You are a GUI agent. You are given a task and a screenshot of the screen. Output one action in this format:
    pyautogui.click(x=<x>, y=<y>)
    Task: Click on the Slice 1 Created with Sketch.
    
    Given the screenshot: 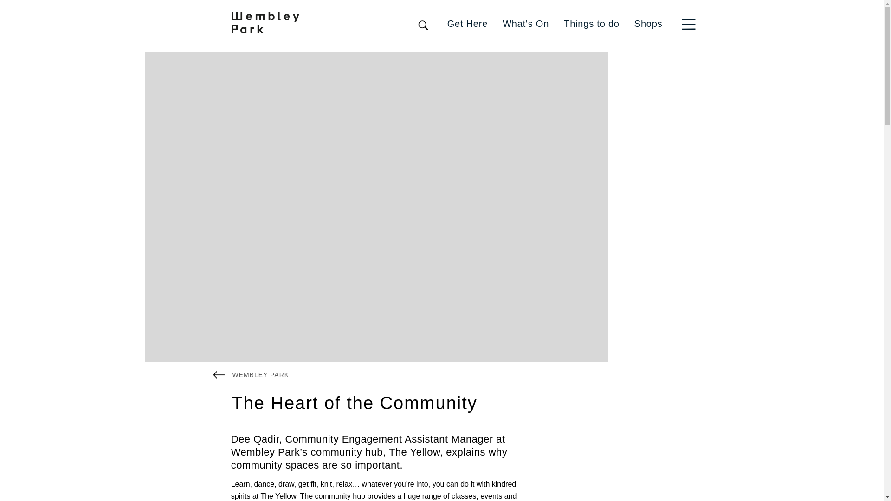 What is the action you would take?
    pyautogui.click(x=691, y=23)
    